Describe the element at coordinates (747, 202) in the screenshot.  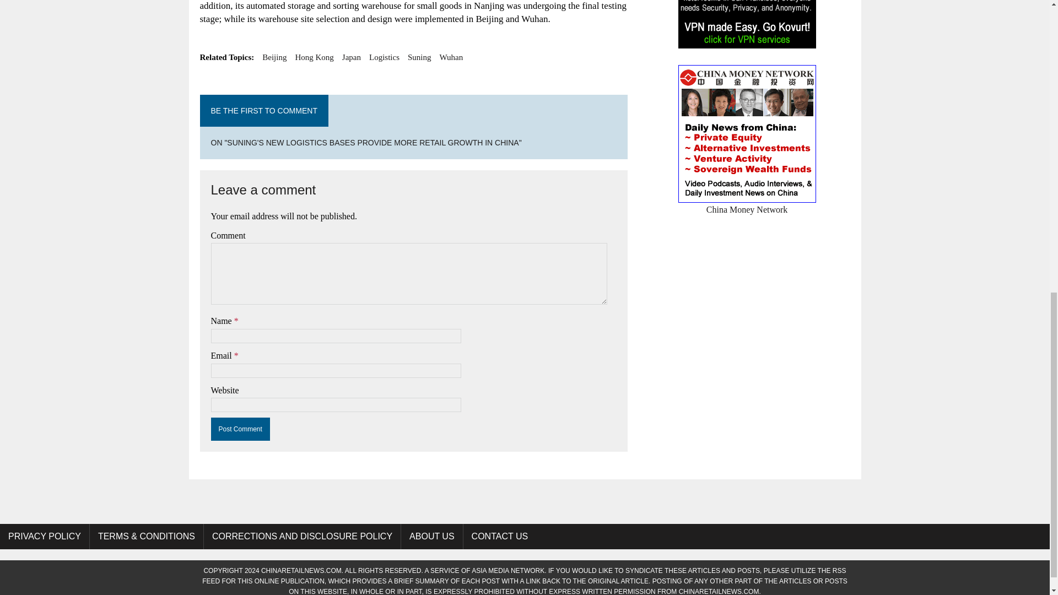
I see `China Money Network` at that location.